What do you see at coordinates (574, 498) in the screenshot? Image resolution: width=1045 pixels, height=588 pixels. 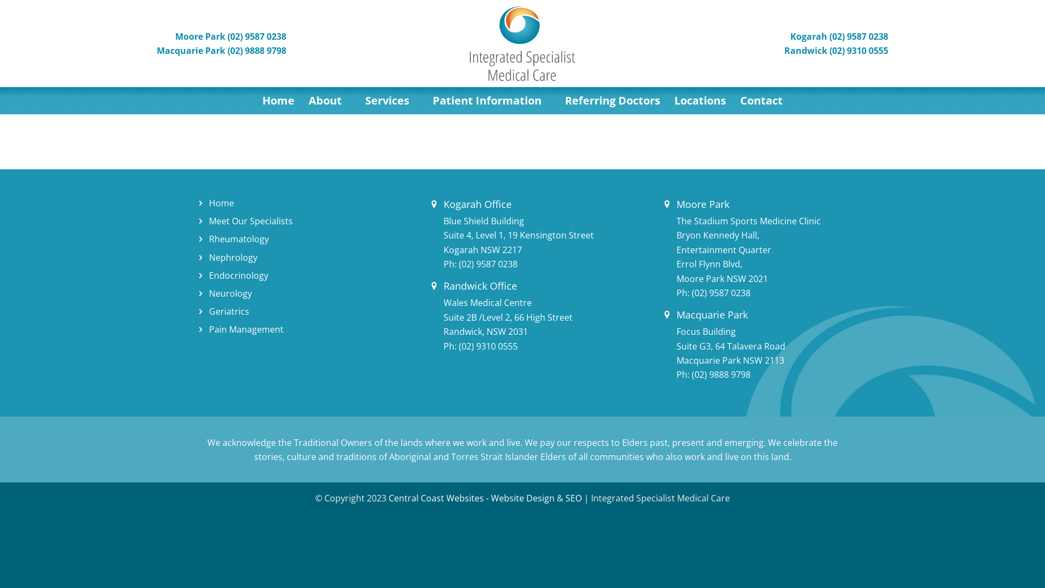 I see `SEO` at bounding box center [574, 498].